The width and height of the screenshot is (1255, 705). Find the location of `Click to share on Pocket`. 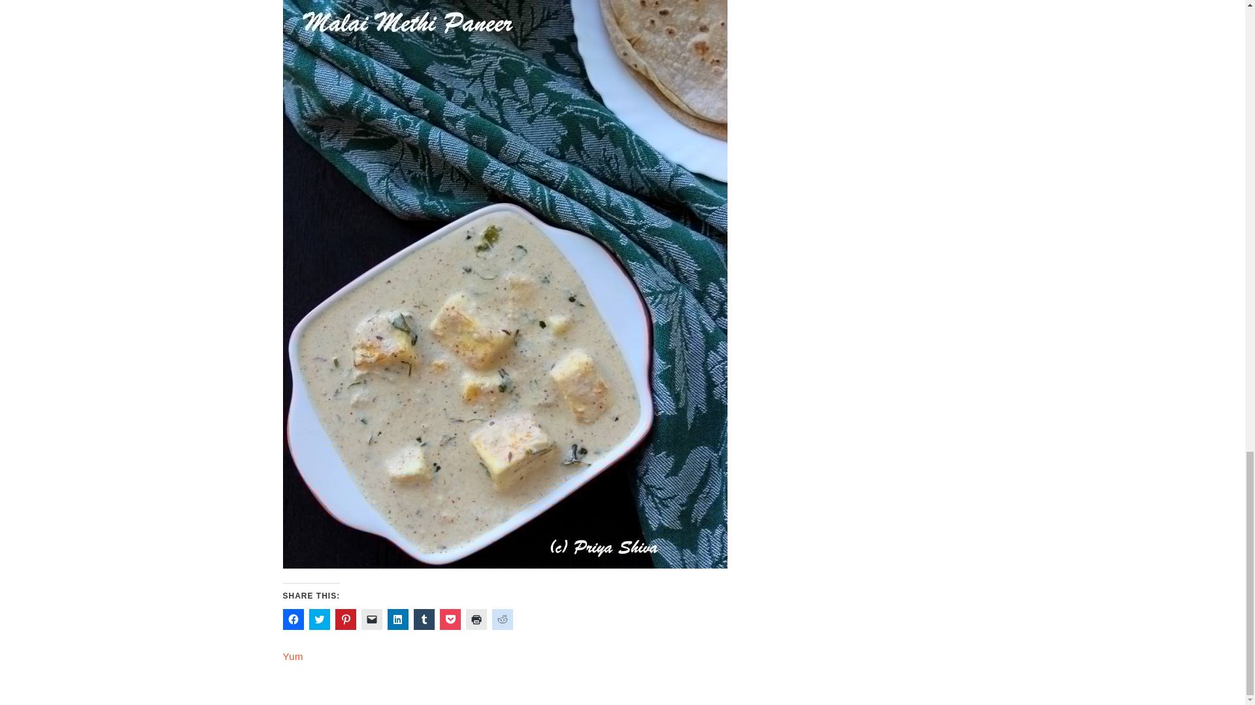

Click to share on Pocket is located at coordinates (450, 619).